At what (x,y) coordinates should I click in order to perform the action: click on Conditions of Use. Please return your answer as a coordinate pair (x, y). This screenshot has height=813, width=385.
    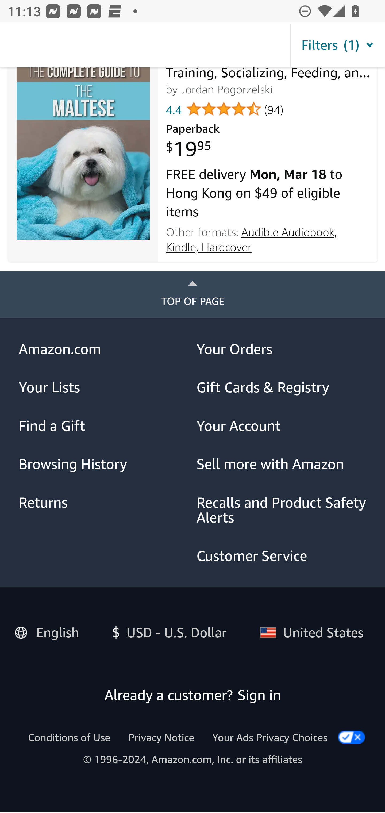
    Looking at the image, I should click on (69, 738).